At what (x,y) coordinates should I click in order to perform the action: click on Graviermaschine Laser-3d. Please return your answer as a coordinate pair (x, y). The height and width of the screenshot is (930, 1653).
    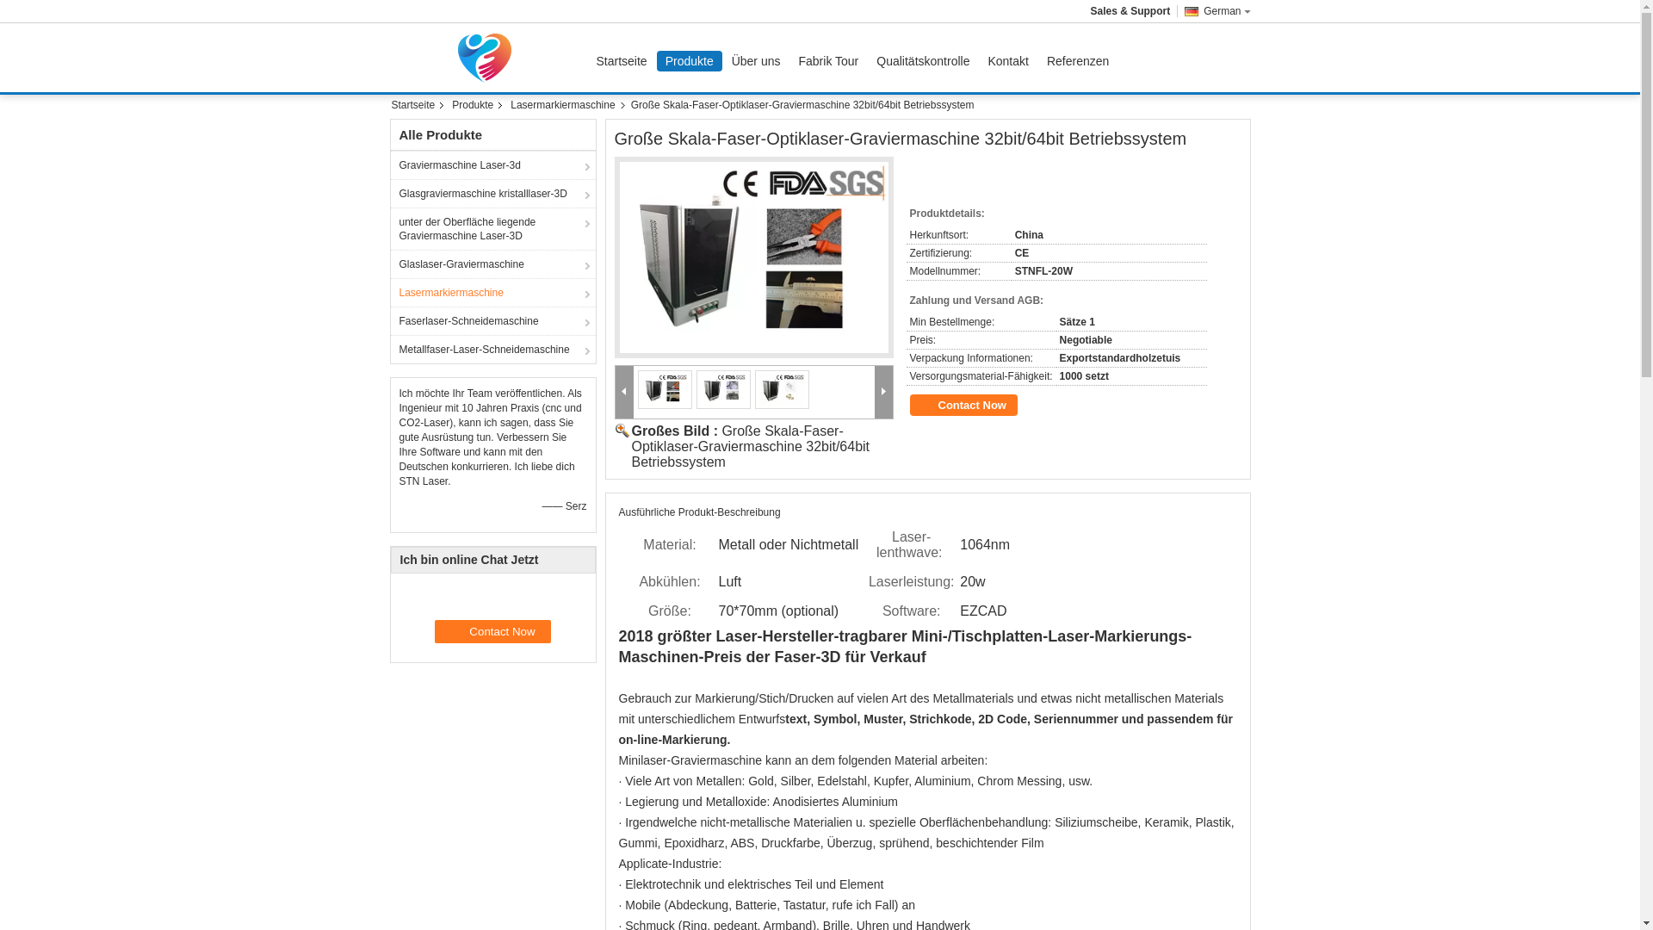
    Looking at the image, I should click on (493, 165).